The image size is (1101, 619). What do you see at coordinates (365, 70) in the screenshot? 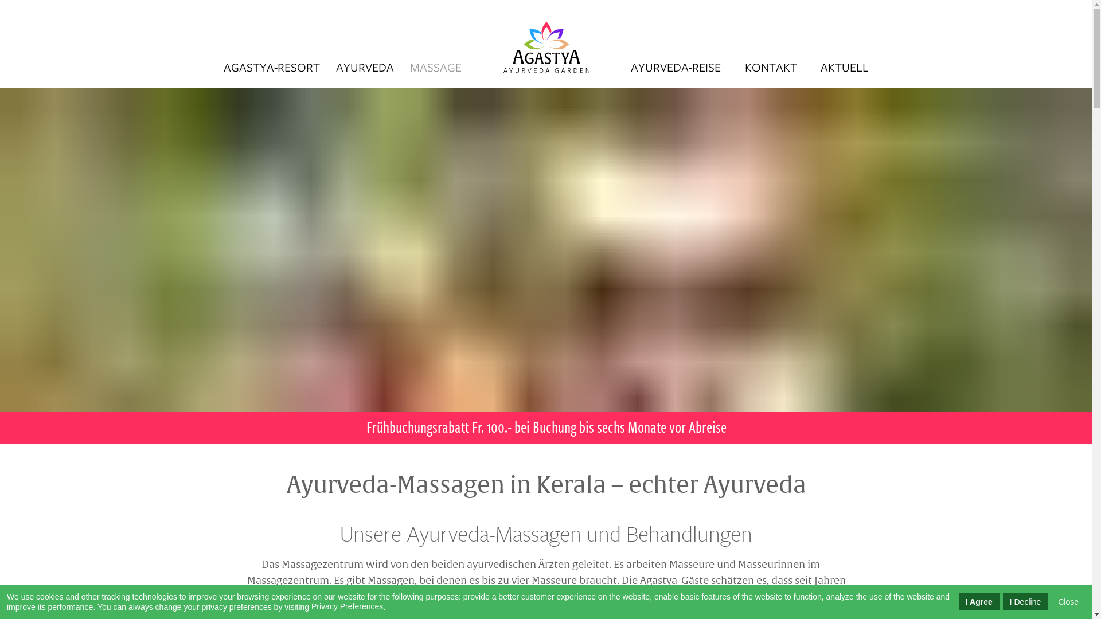
I see `AYURVEDA` at bounding box center [365, 70].